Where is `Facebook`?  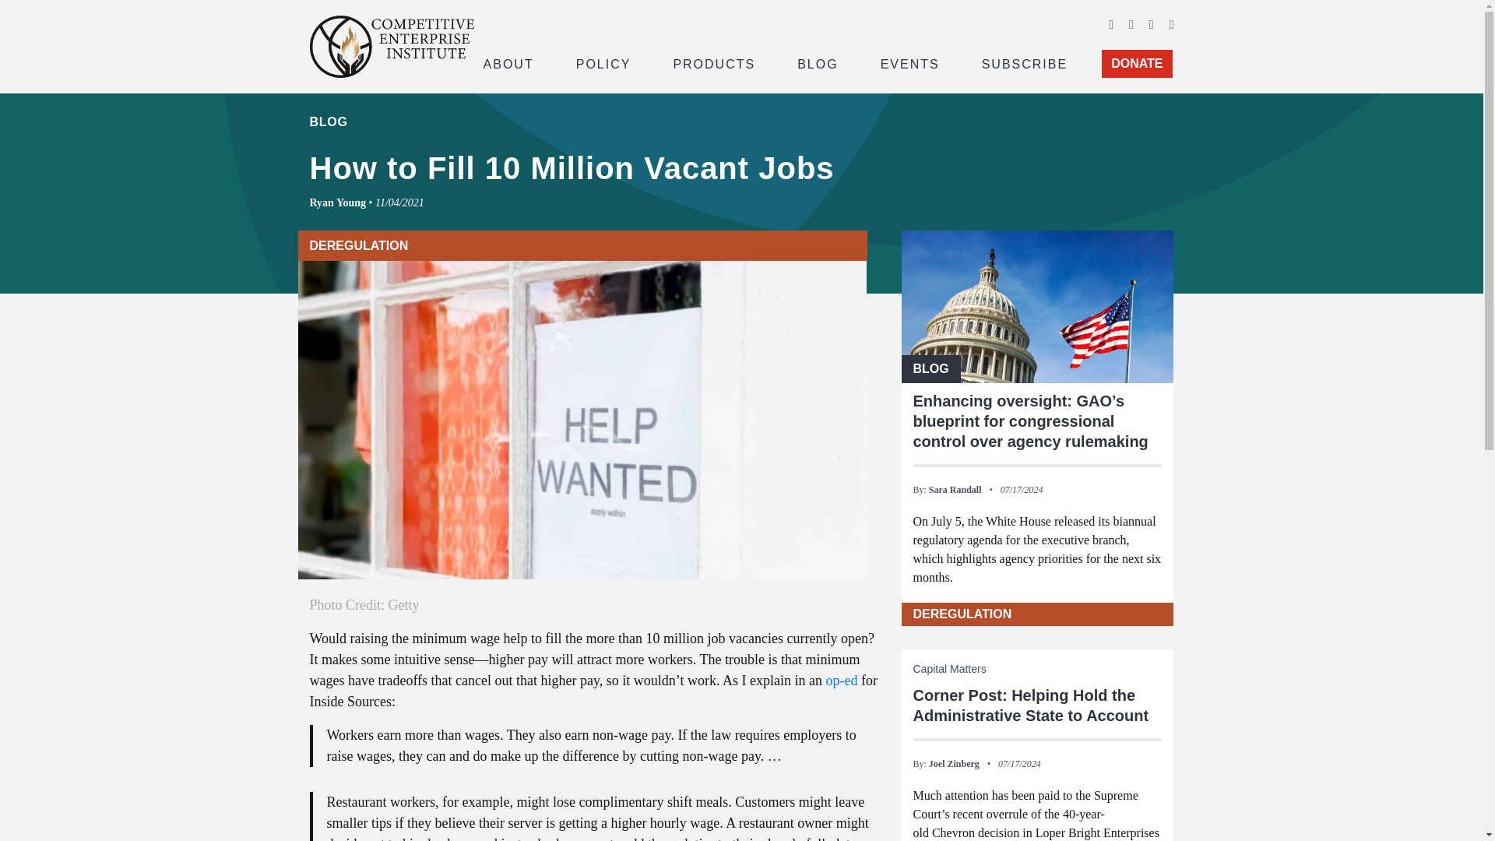
Facebook is located at coordinates (1111, 23).